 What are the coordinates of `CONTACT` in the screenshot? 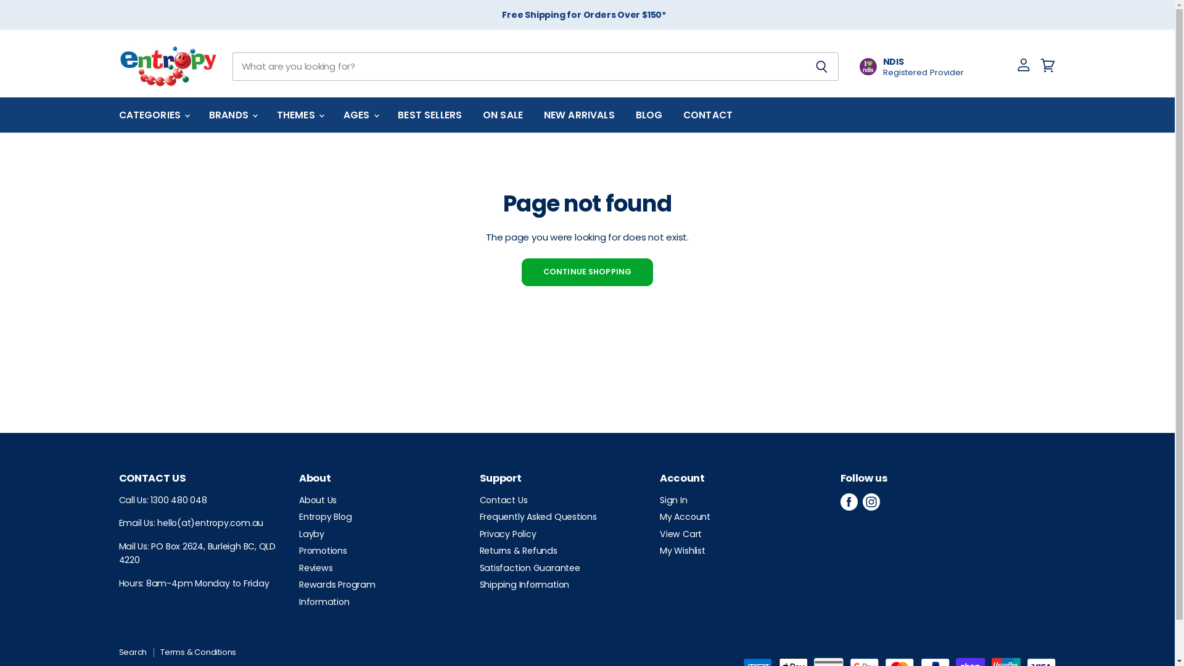 It's located at (708, 115).